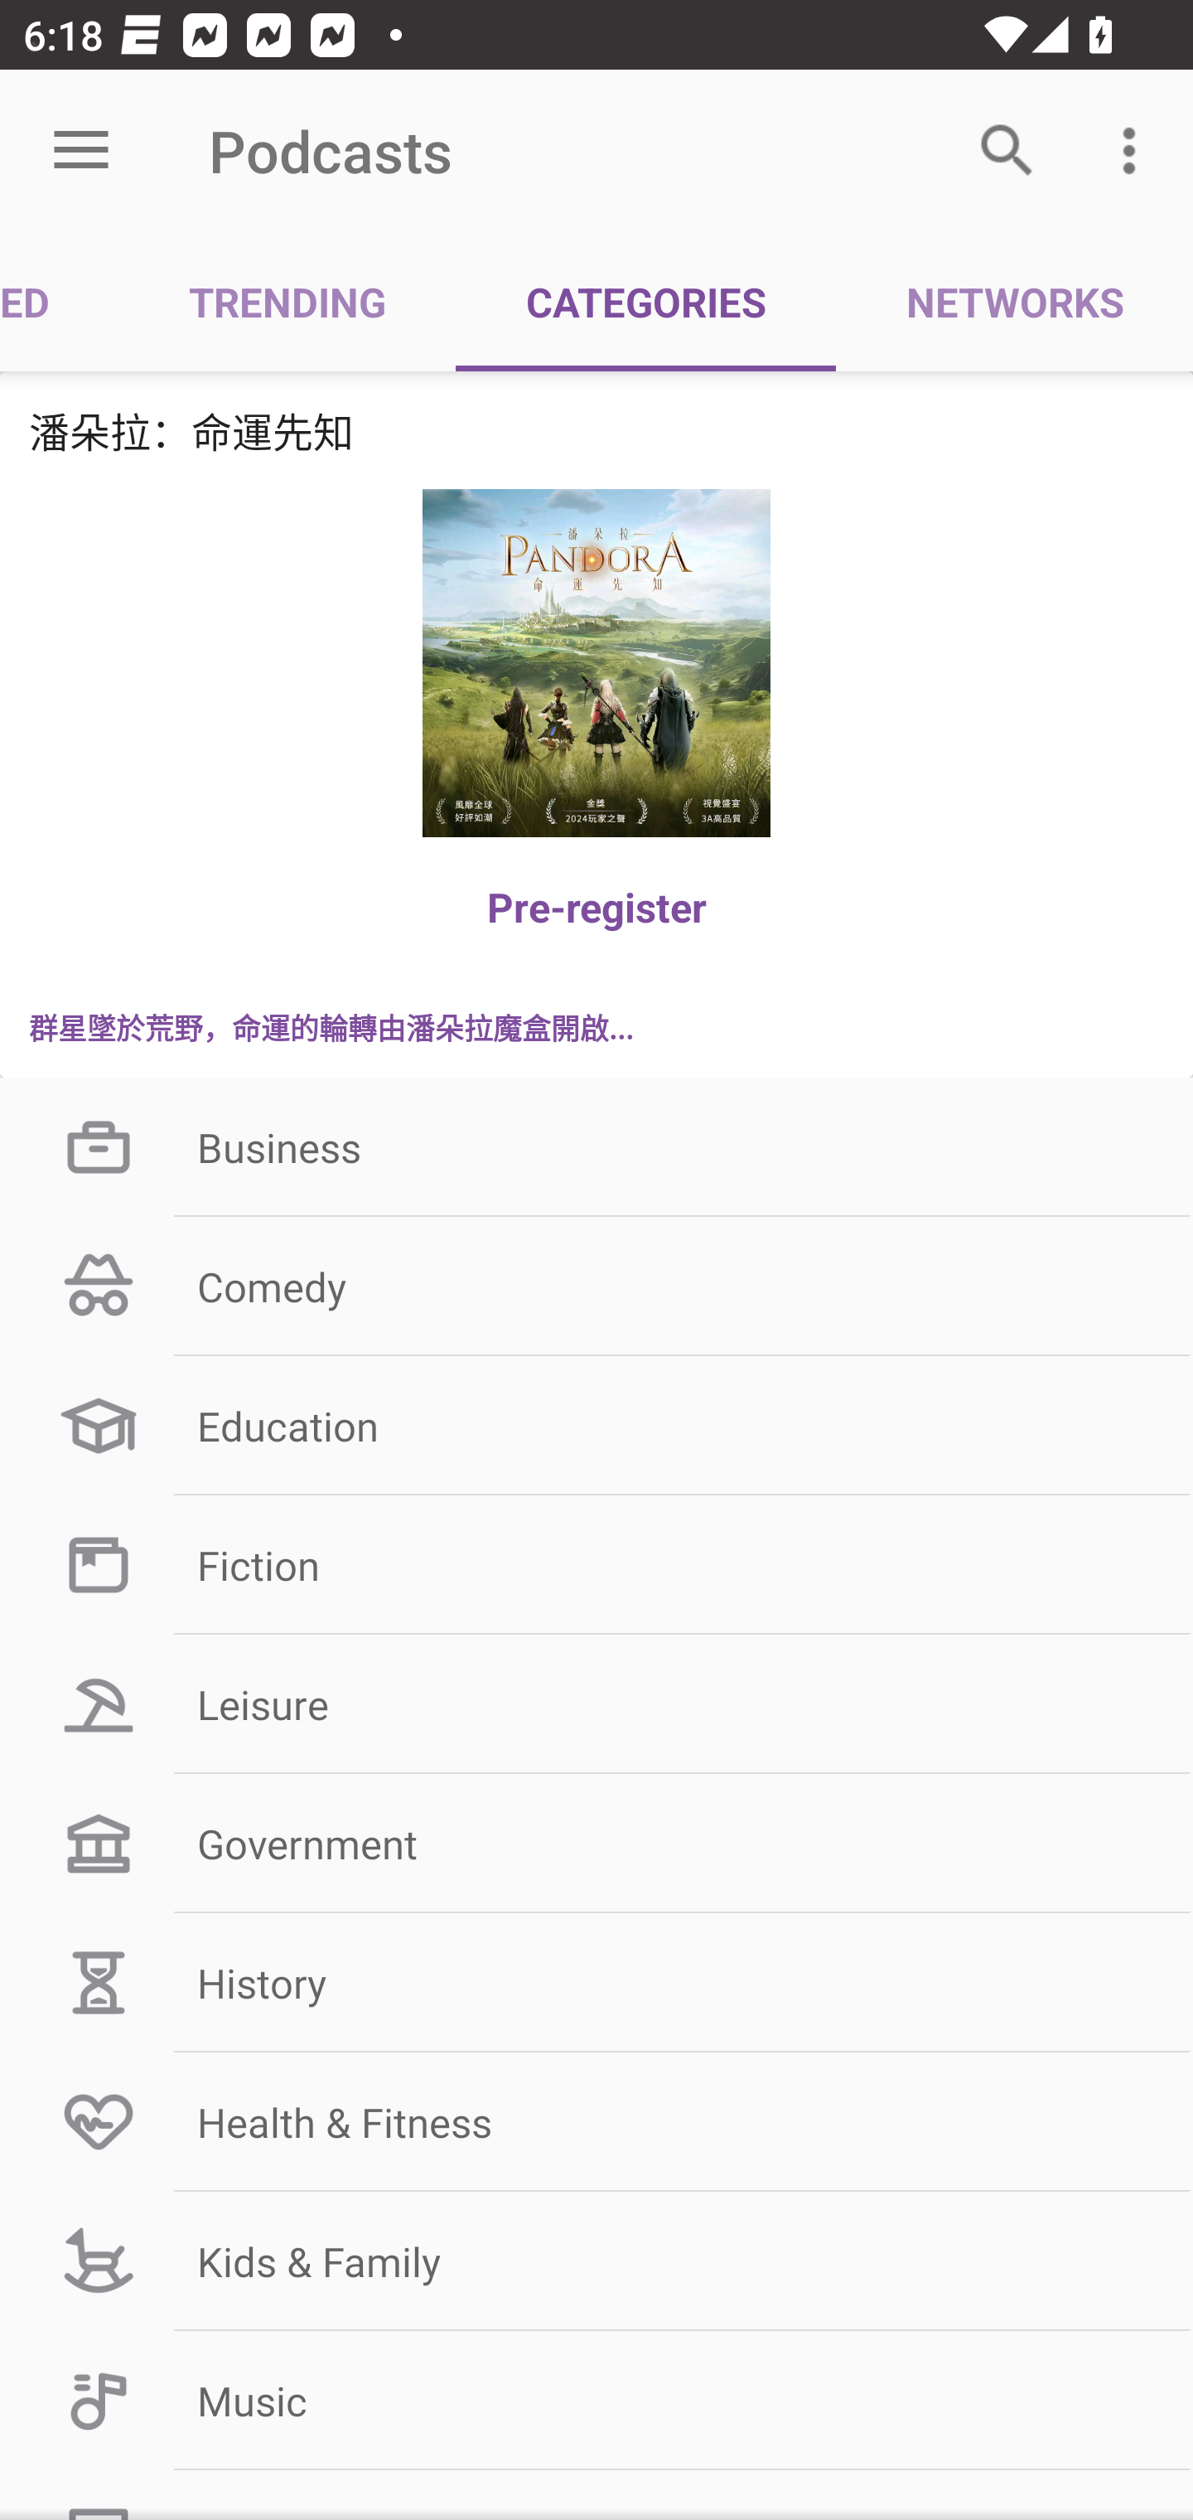 This screenshot has height=2520, width=1193. Describe the element at coordinates (596, 2401) in the screenshot. I see `Music` at that location.